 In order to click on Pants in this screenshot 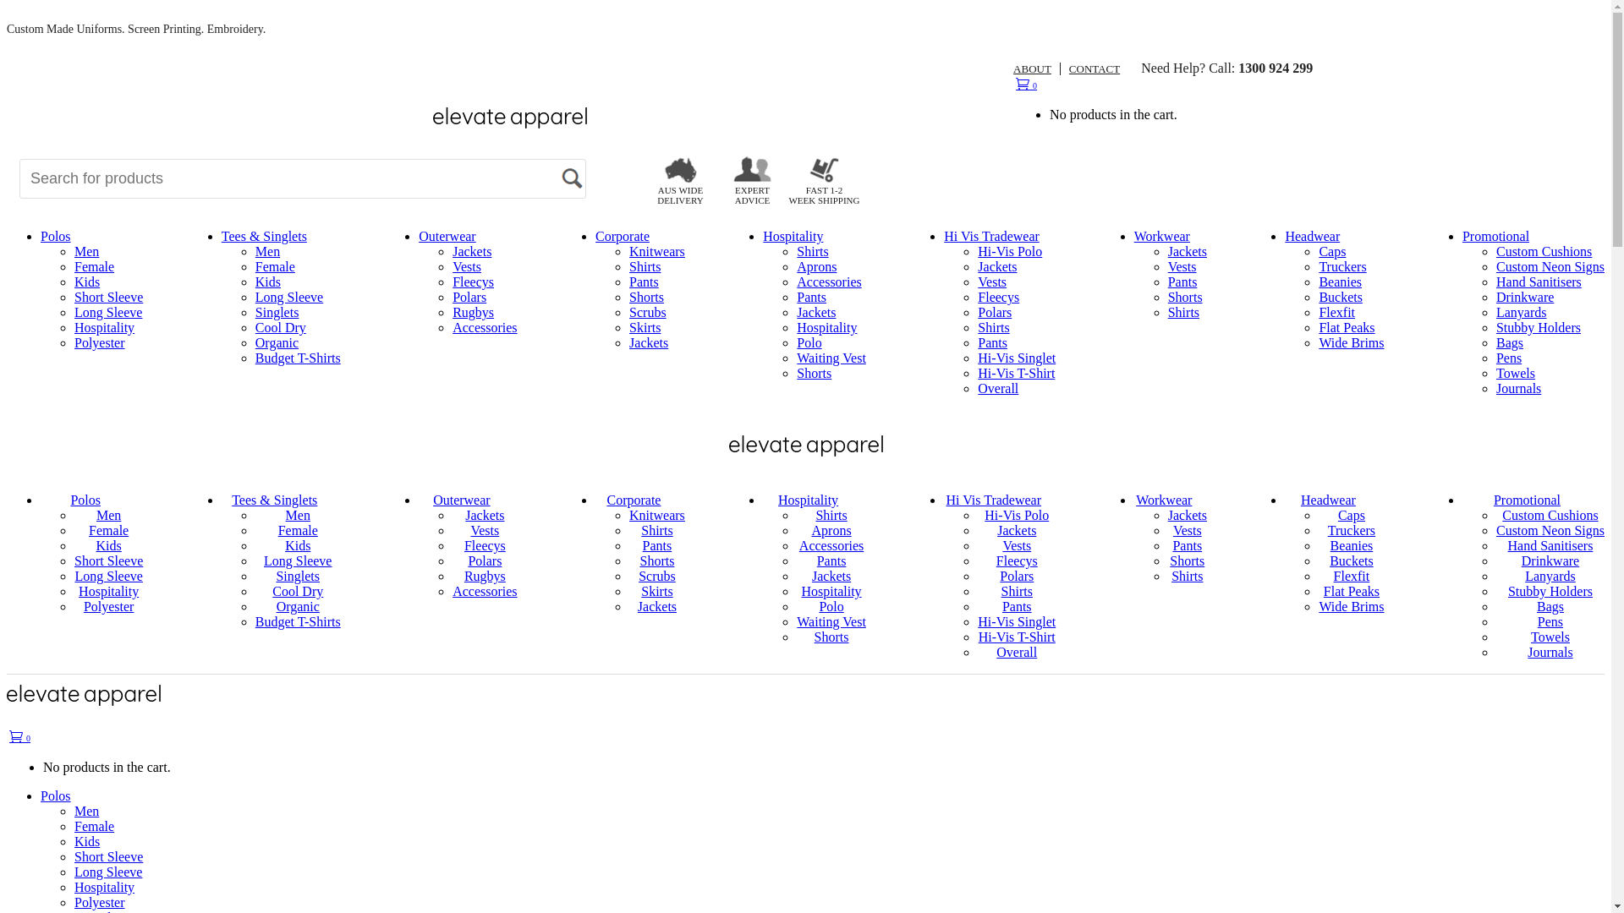, I will do `click(812, 298)`.